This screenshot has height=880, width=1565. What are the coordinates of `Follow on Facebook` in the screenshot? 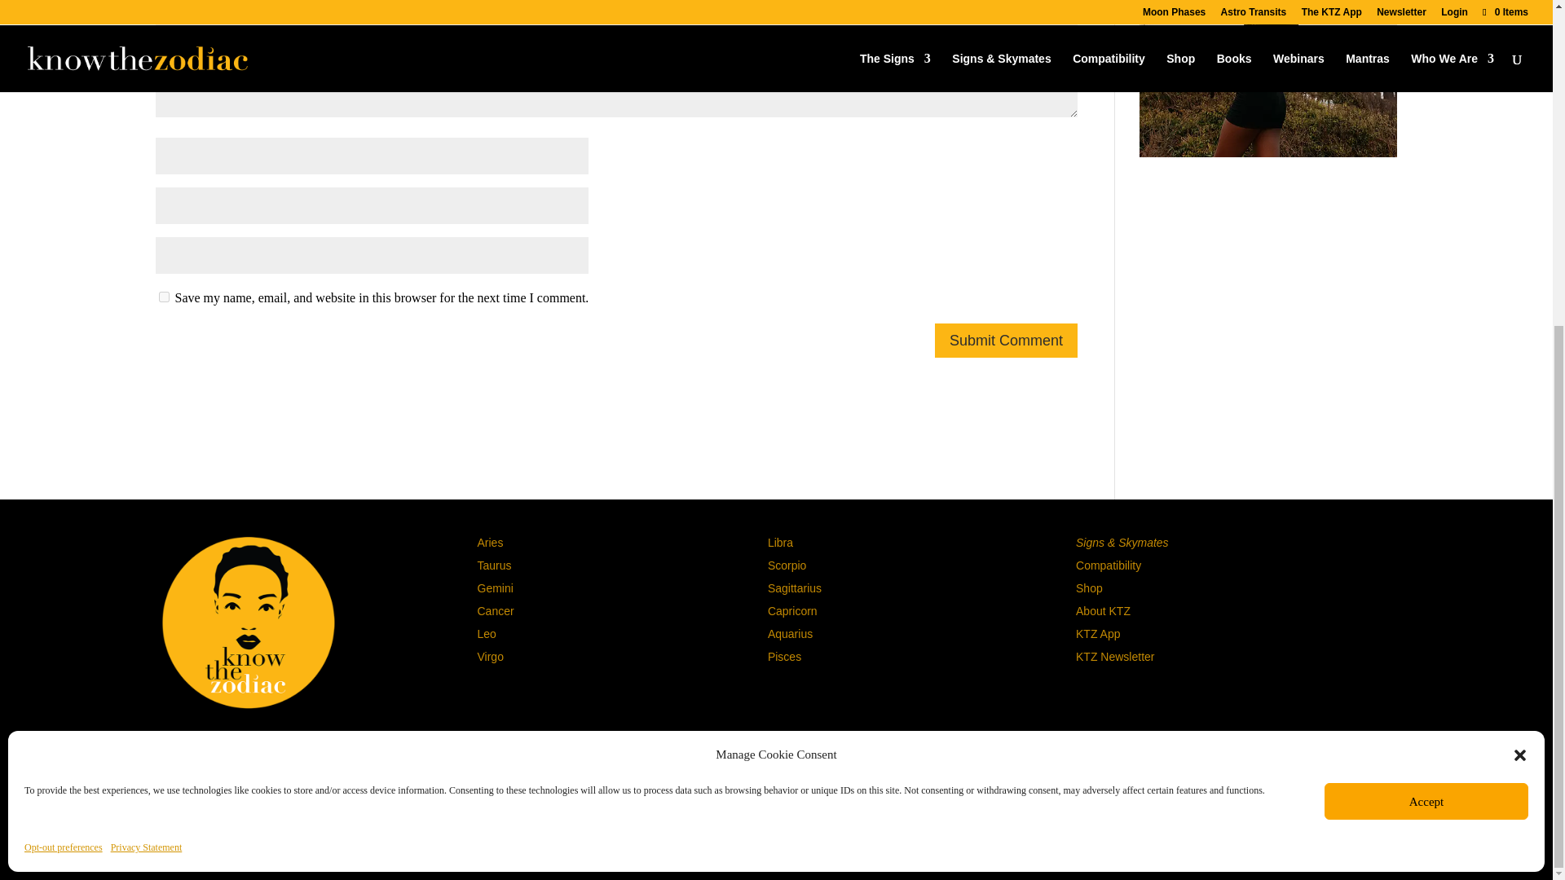 It's located at (277, 745).